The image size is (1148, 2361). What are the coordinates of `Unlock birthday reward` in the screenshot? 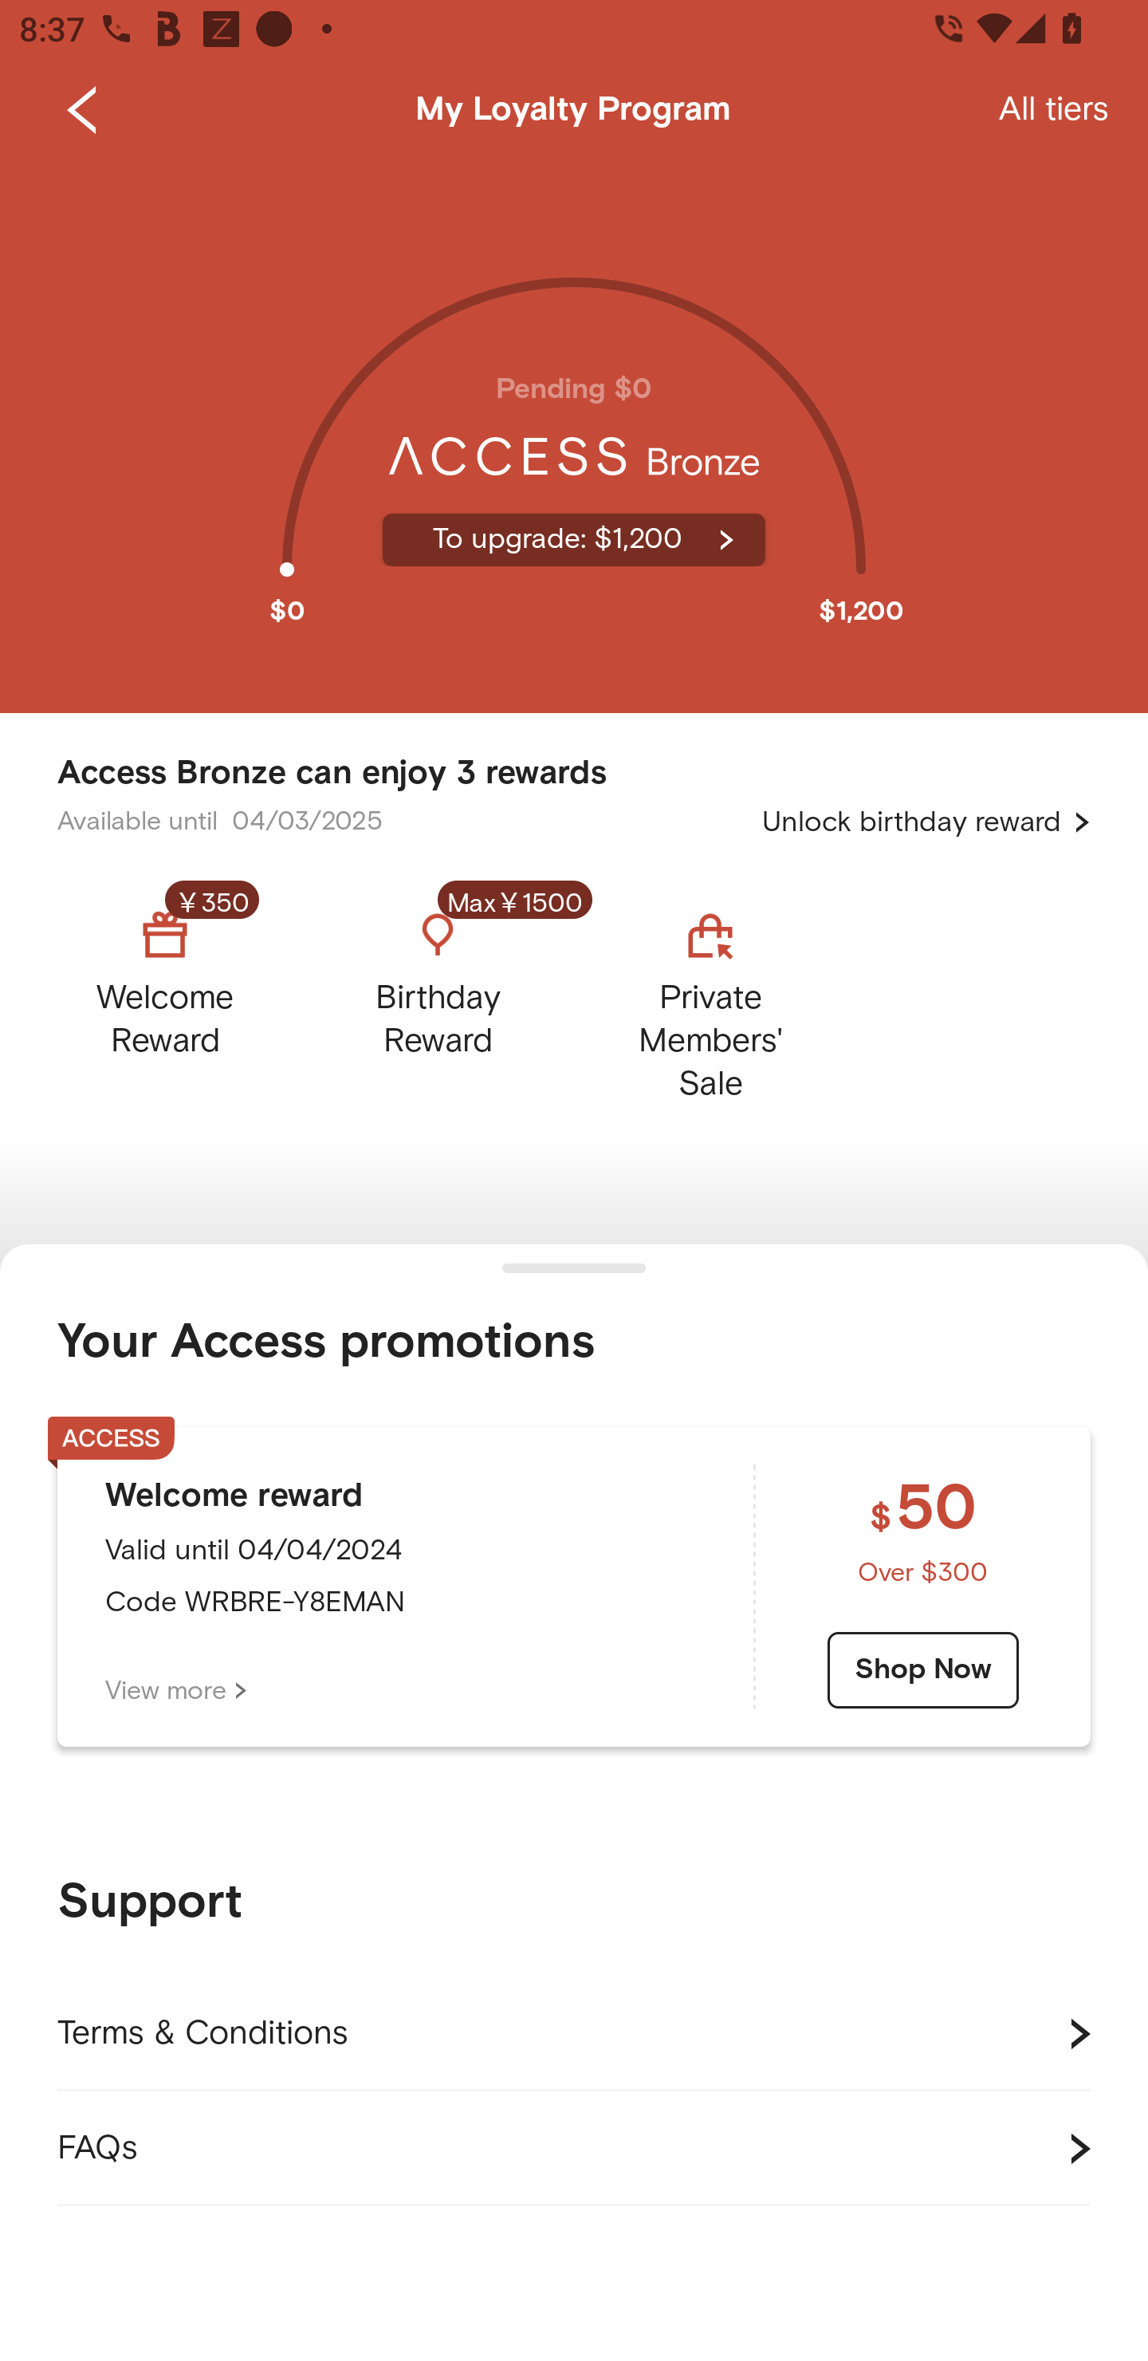 It's located at (926, 822).